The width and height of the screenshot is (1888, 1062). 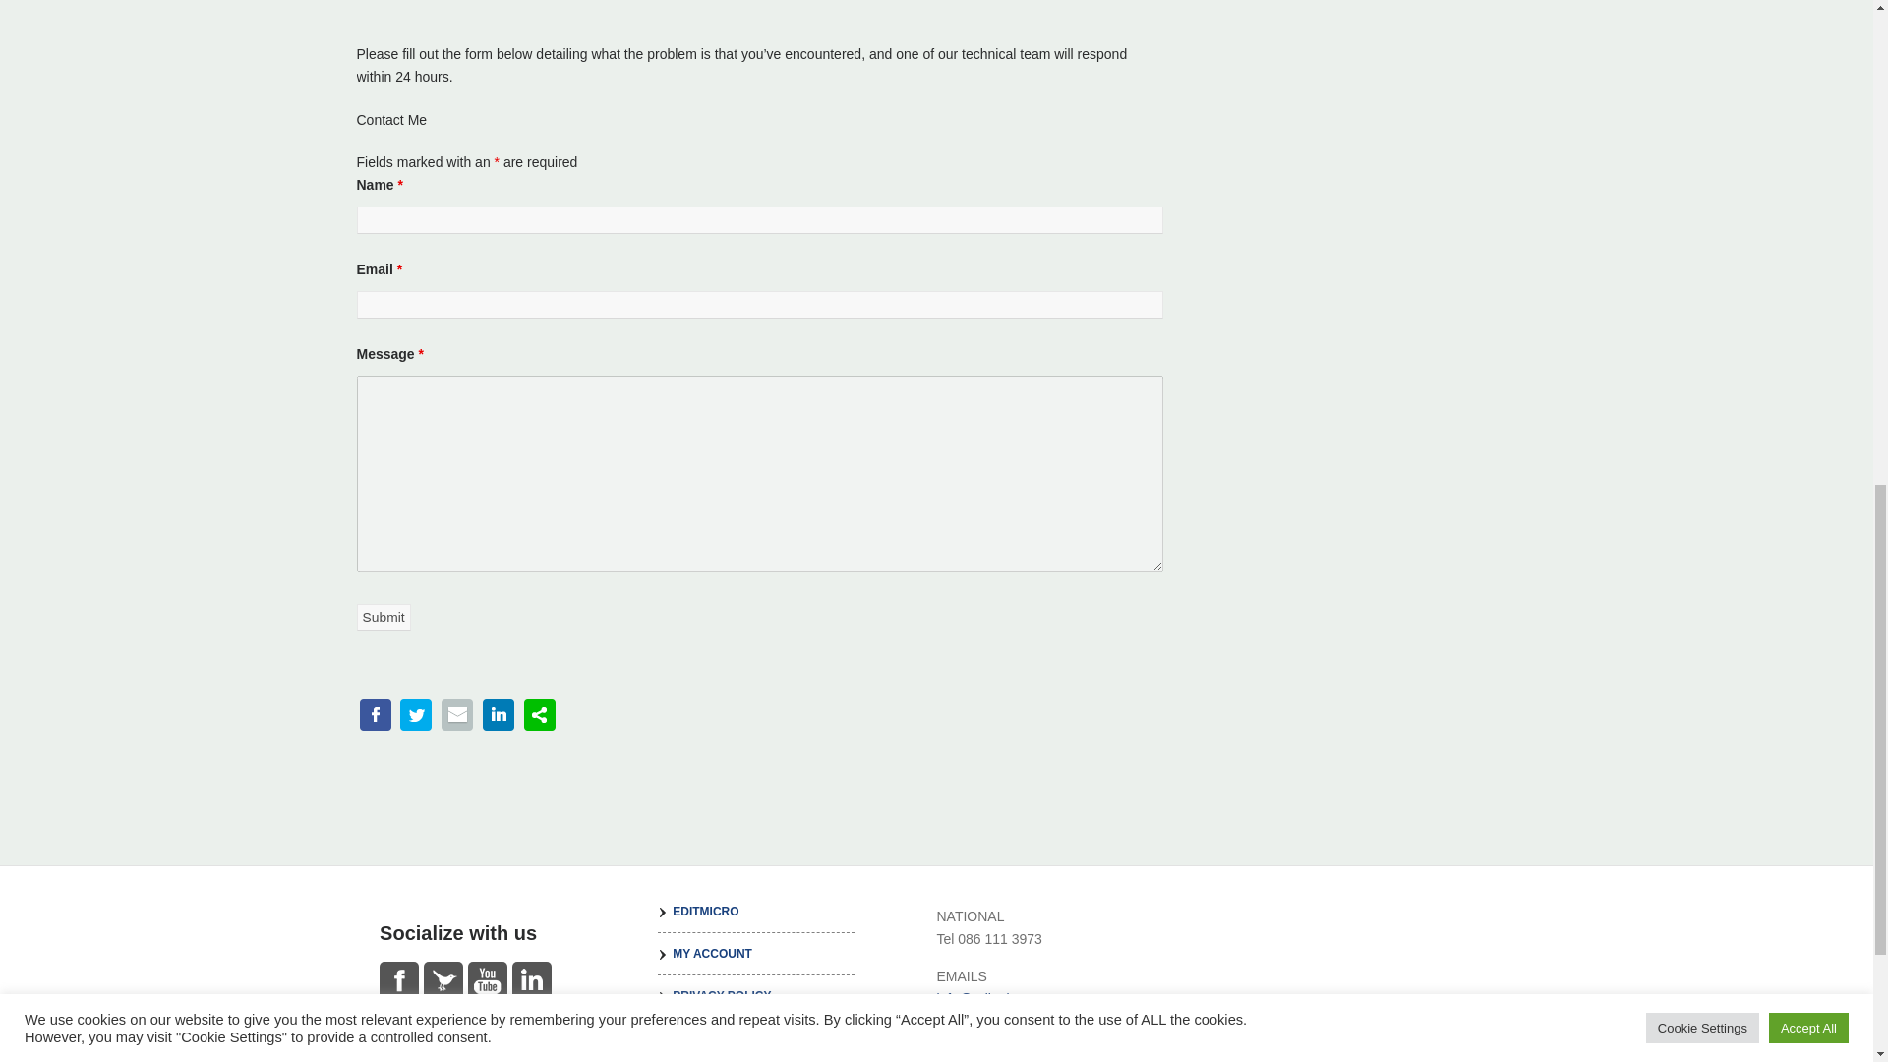 What do you see at coordinates (488, 981) in the screenshot?
I see `Youtube` at bounding box center [488, 981].